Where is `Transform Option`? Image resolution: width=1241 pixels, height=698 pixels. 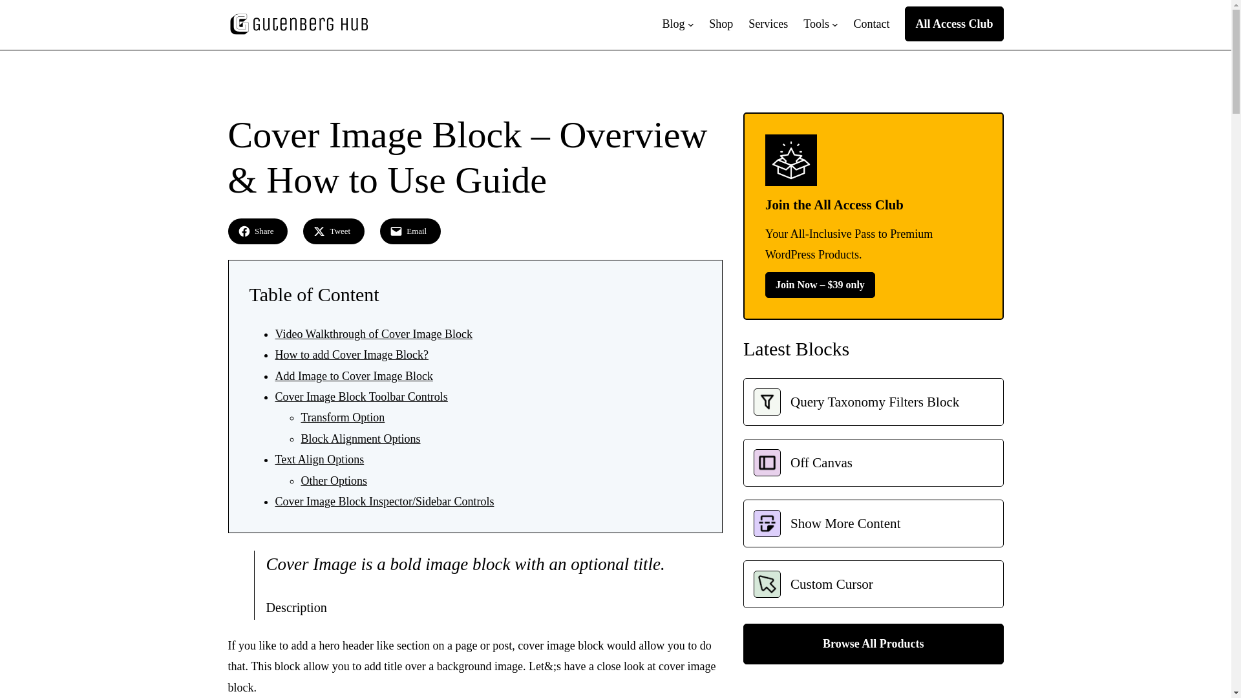 Transform Option is located at coordinates (343, 418).